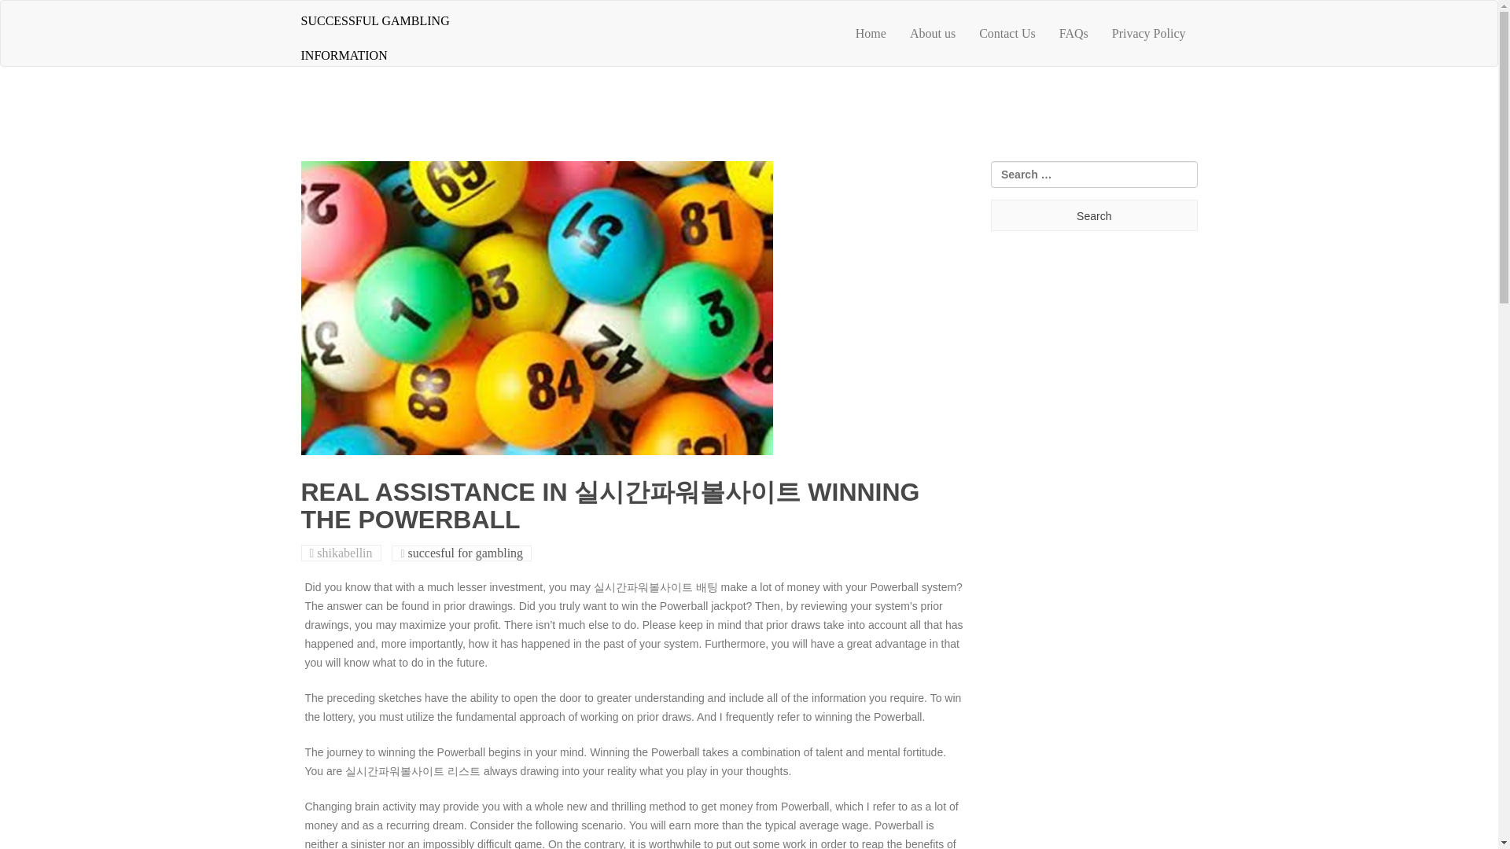  I want to click on SUCCESSFUL GAMBLING INFORMATION, so click(395, 33).